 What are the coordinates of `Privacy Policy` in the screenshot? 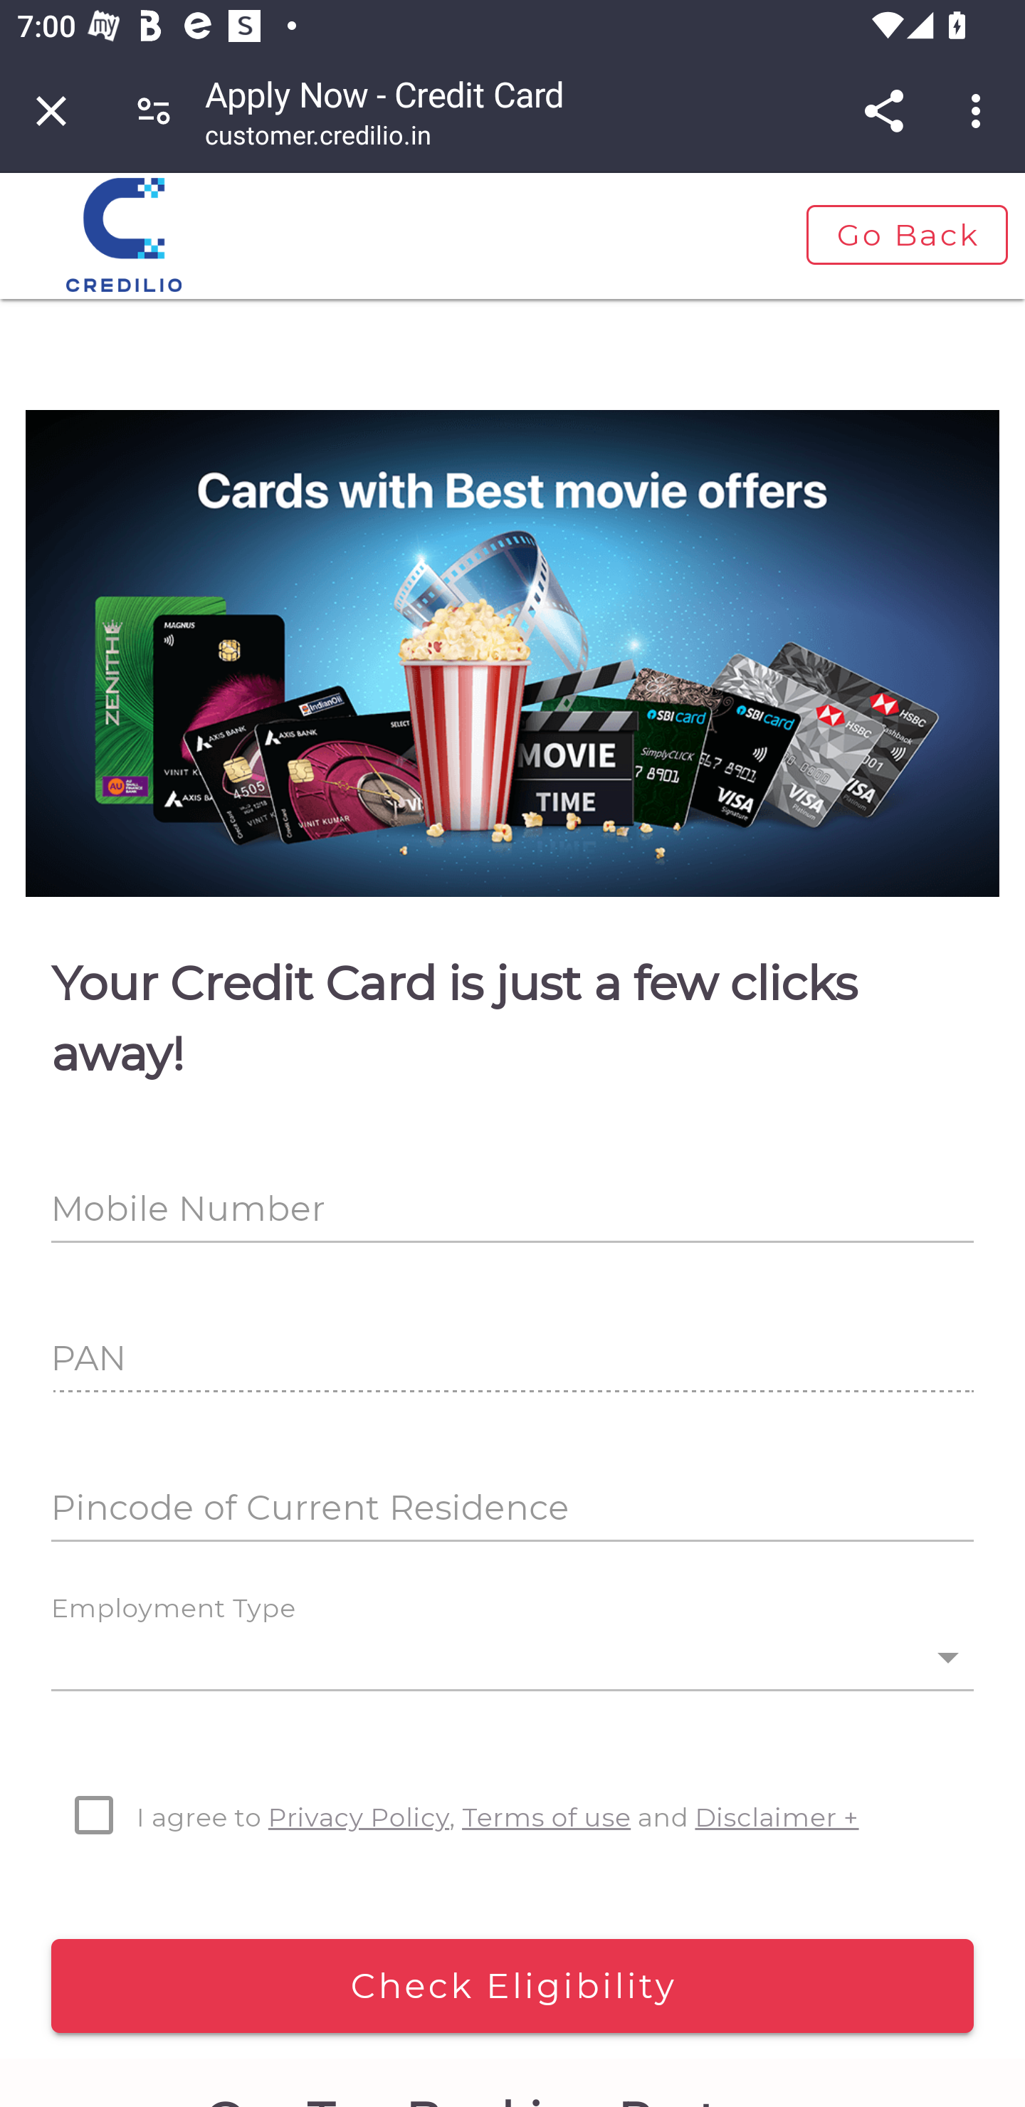 It's located at (359, 1817).